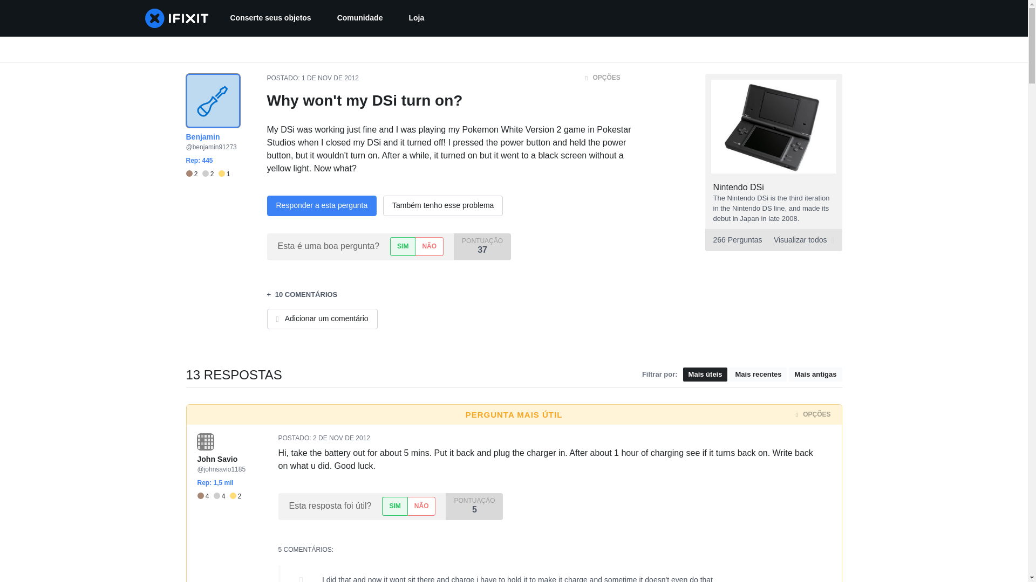 This screenshot has height=582, width=1036. Describe the element at coordinates (739, 188) in the screenshot. I see `Nintendo DSi` at that location.